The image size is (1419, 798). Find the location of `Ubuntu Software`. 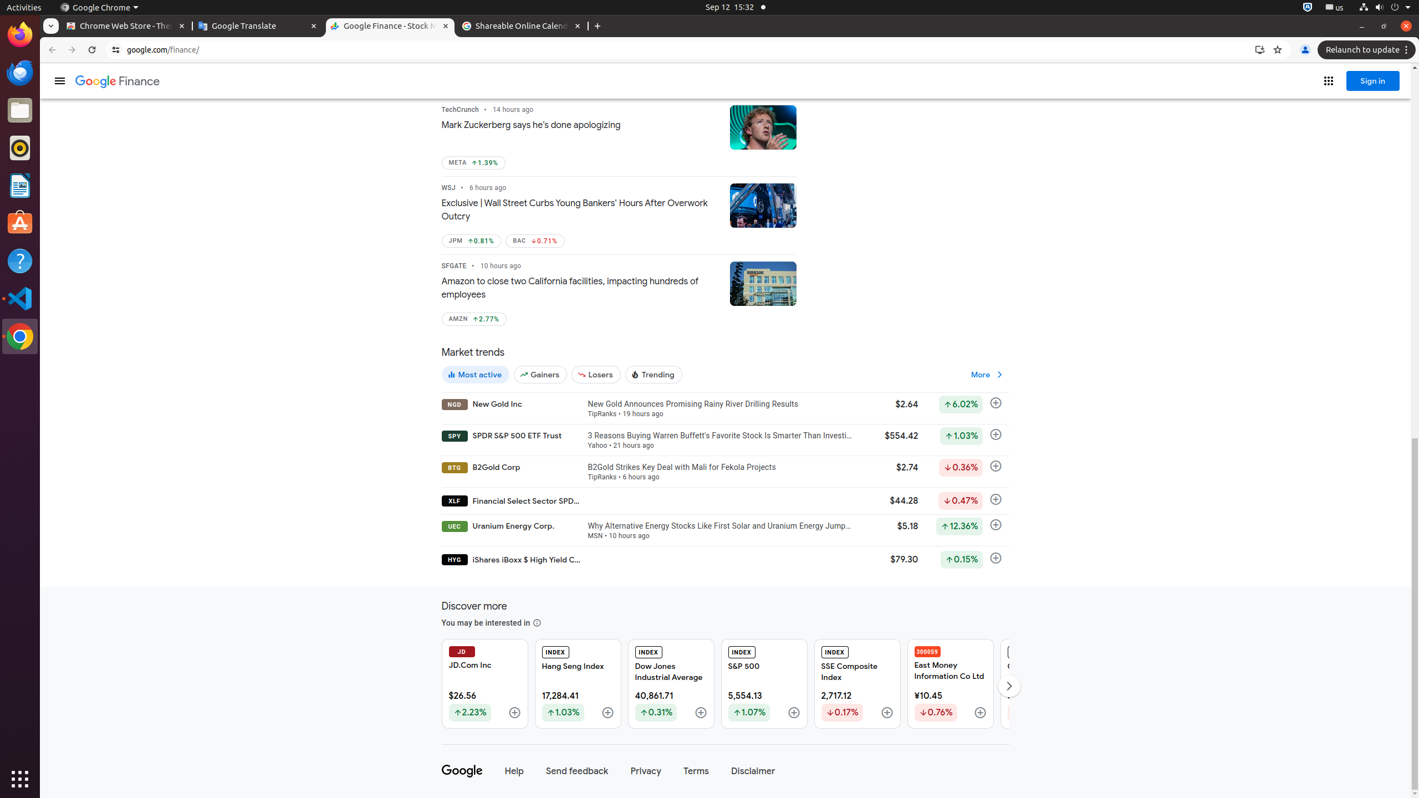

Ubuntu Software is located at coordinates (20, 223).